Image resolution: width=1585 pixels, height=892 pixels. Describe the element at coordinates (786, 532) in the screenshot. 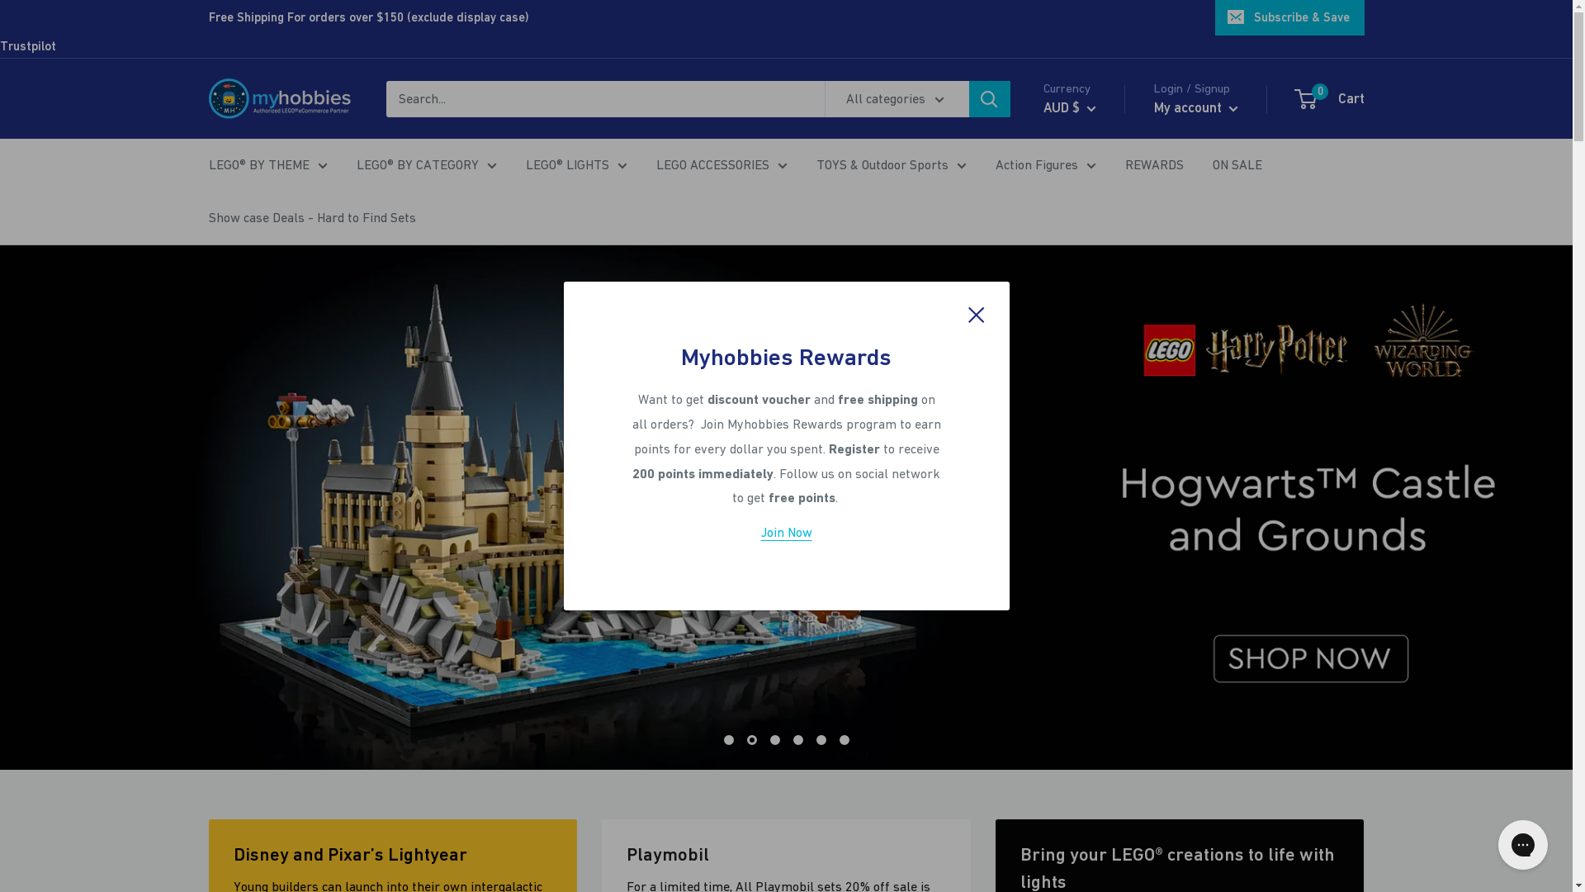

I see `Join Now` at that location.